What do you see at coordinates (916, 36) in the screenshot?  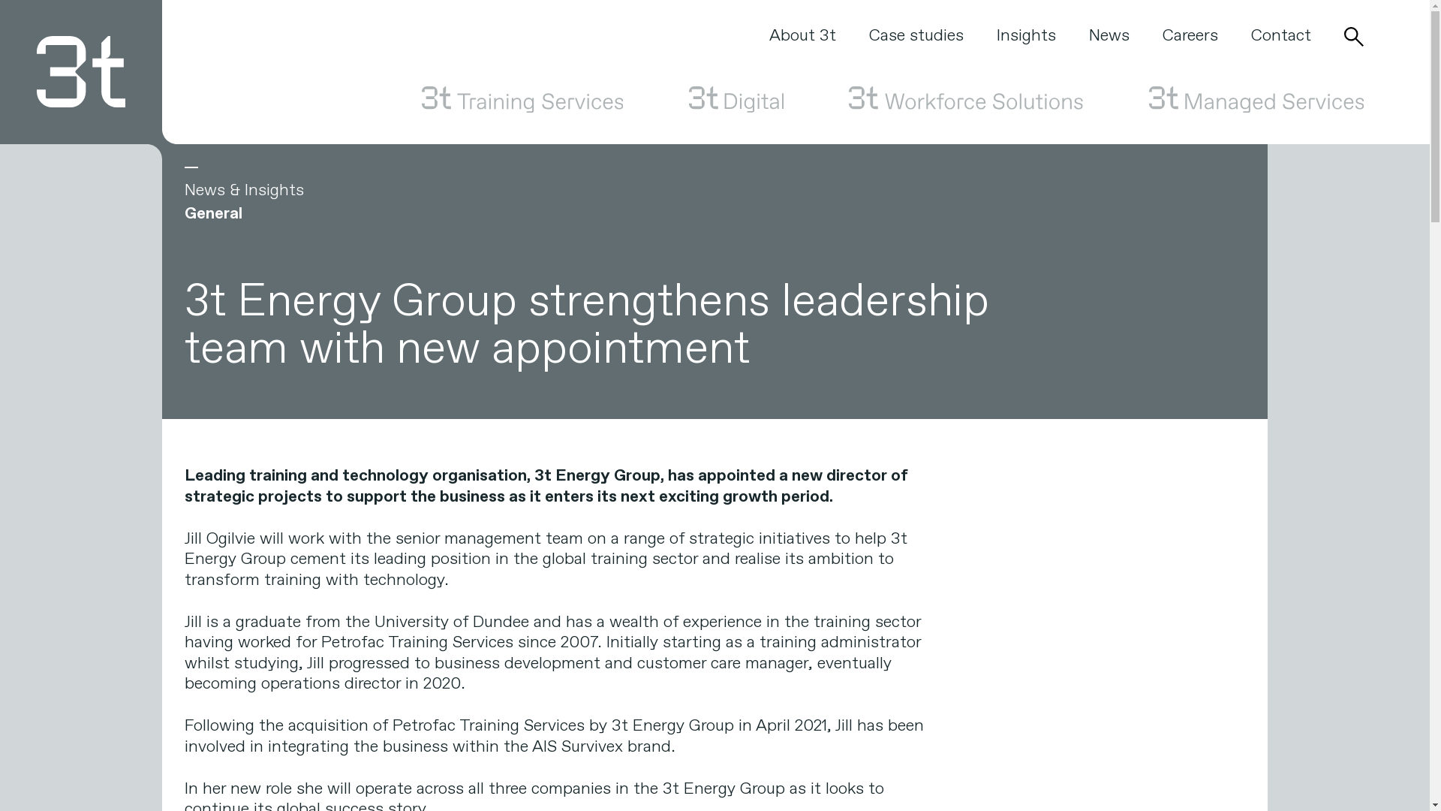 I see `Case studies` at bounding box center [916, 36].